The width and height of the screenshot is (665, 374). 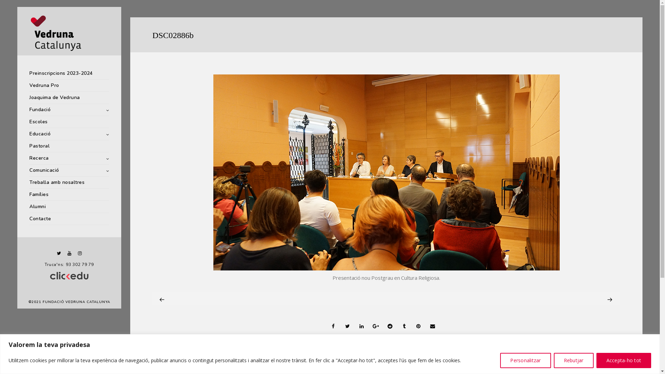 I want to click on Personalitzar, so click(x=525, y=360).